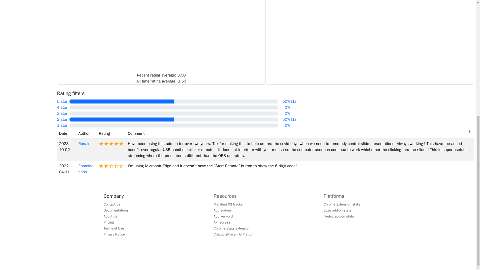 This screenshot has width=480, height=270. What do you see at coordinates (108, 222) in the screenshot?
I see `Pricing` at bounding box center [108, 222].